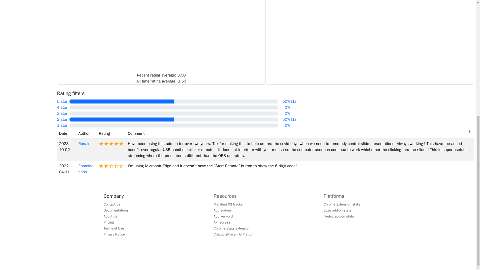 This screenshot has width=480, height=270. What do you see at coordinates (108, 222) in the screenshot?
I see `Pricing` at bounding box center [108, 222].